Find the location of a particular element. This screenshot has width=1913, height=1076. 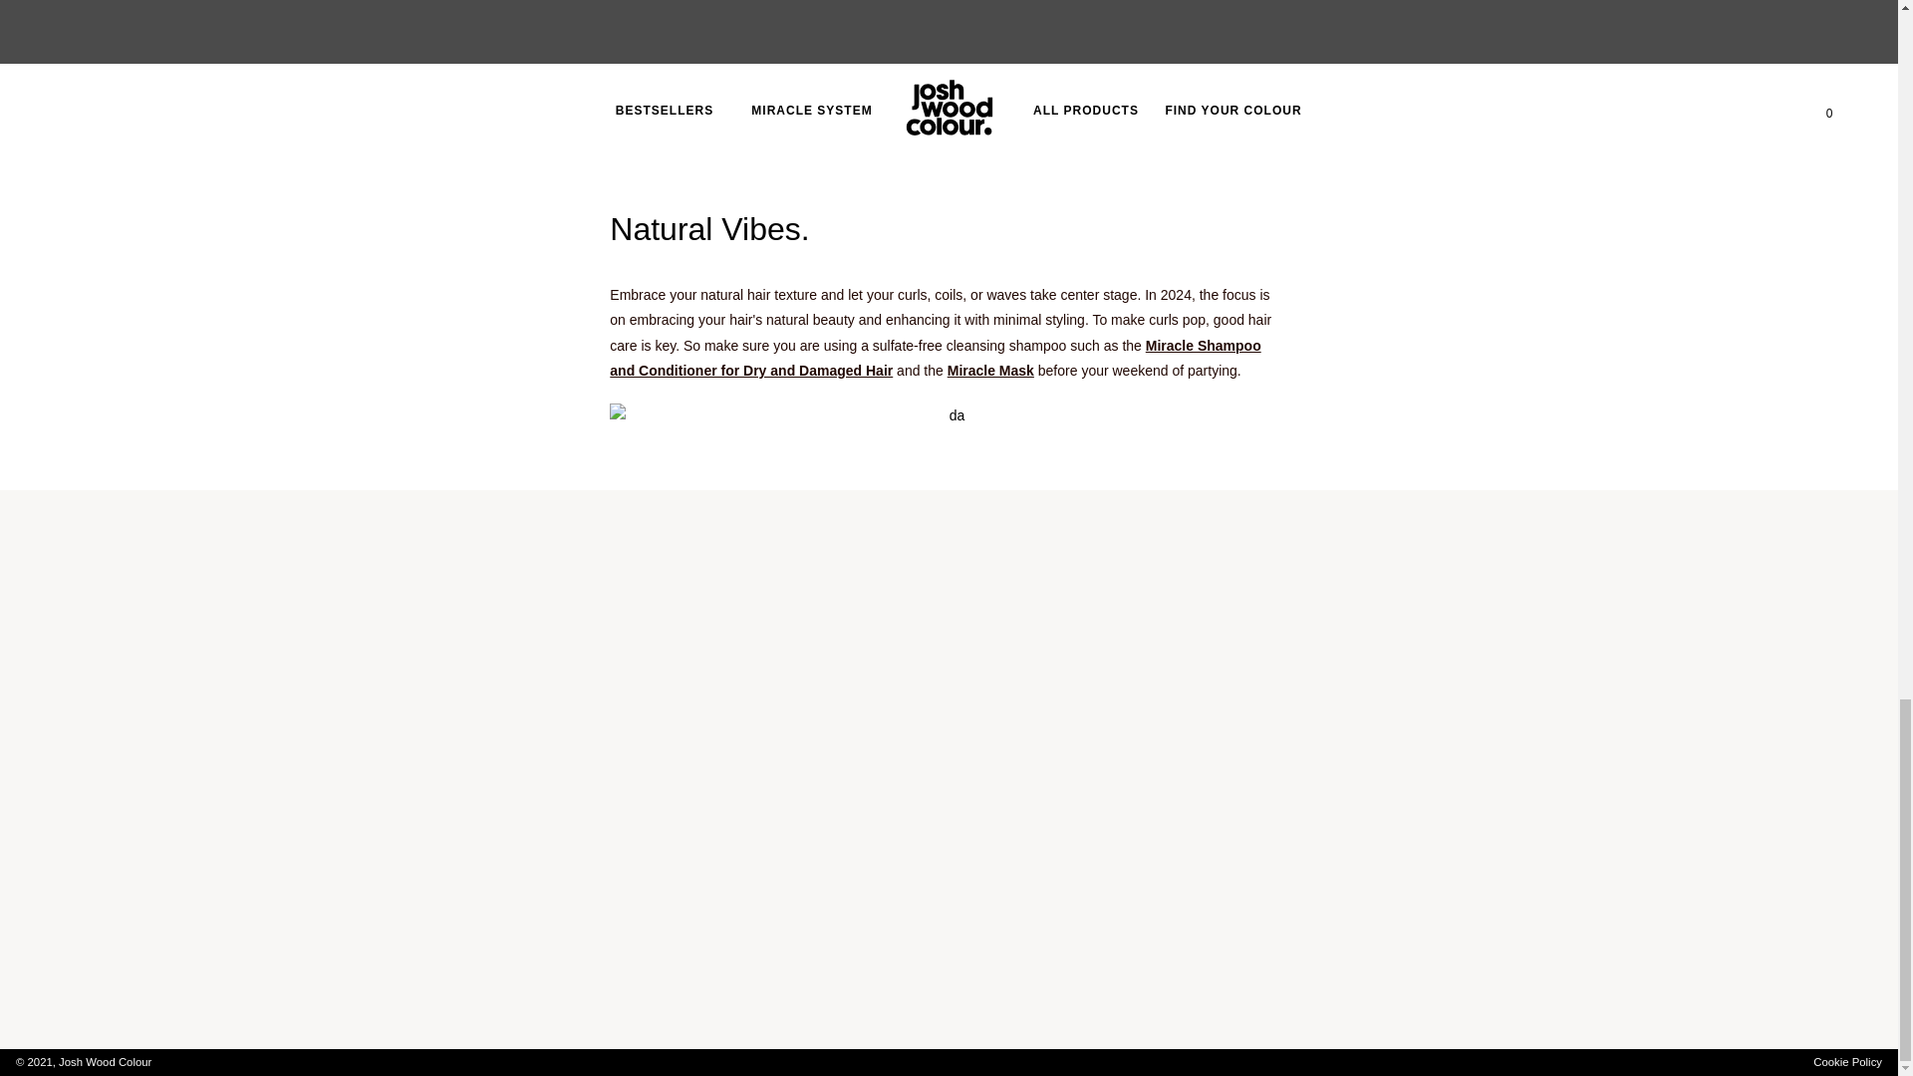

Josh Wood Colour is located at coordinates (105, 1062).